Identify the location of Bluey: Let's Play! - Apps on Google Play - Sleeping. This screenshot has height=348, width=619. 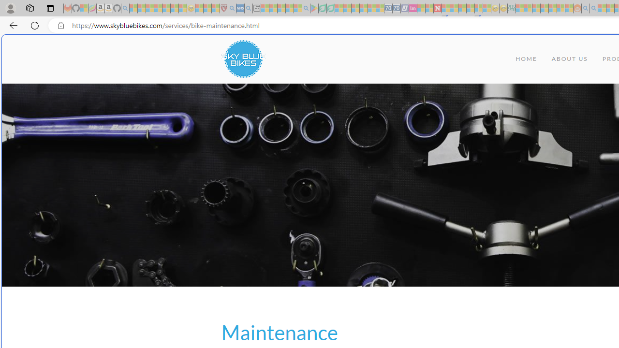
(314, 9).